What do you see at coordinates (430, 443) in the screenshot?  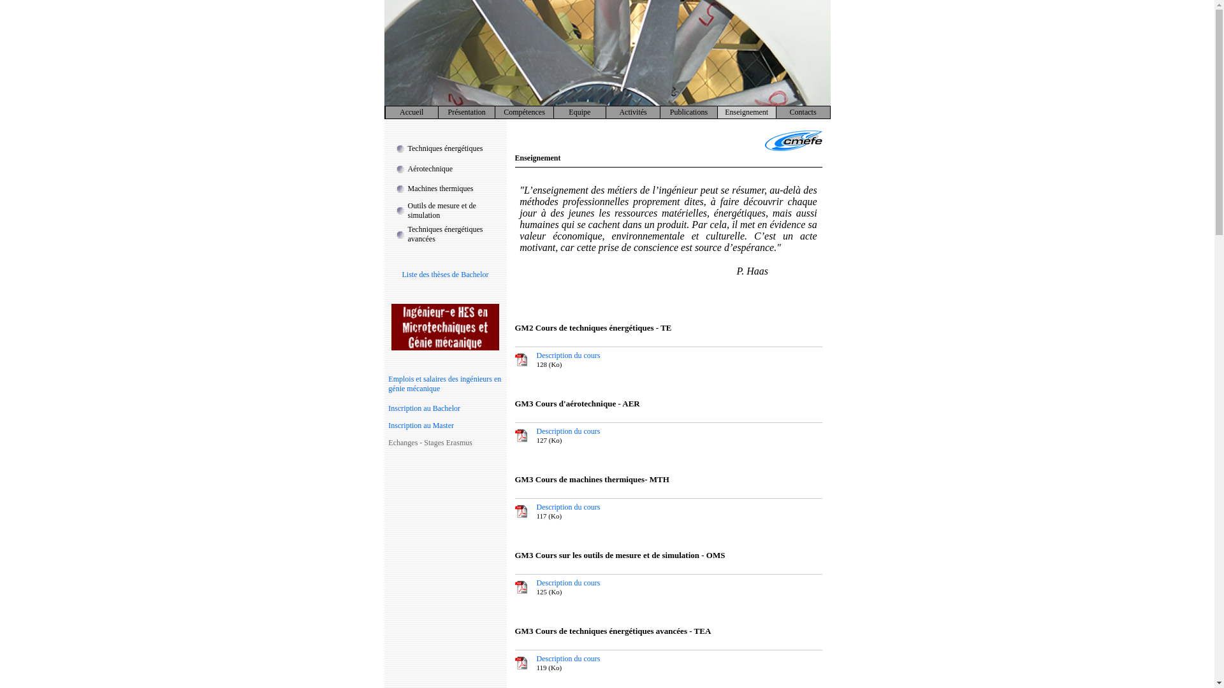 I see `Echanges - Stages Erasmus` at bounding box center [430, 443].